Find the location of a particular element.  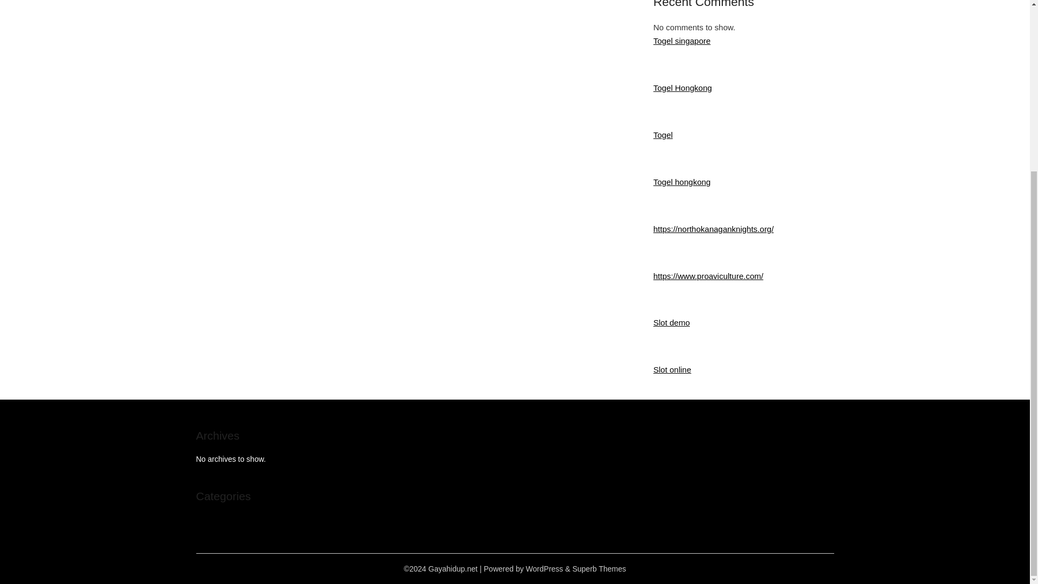

WordPress is located at coordinates (545, 569).